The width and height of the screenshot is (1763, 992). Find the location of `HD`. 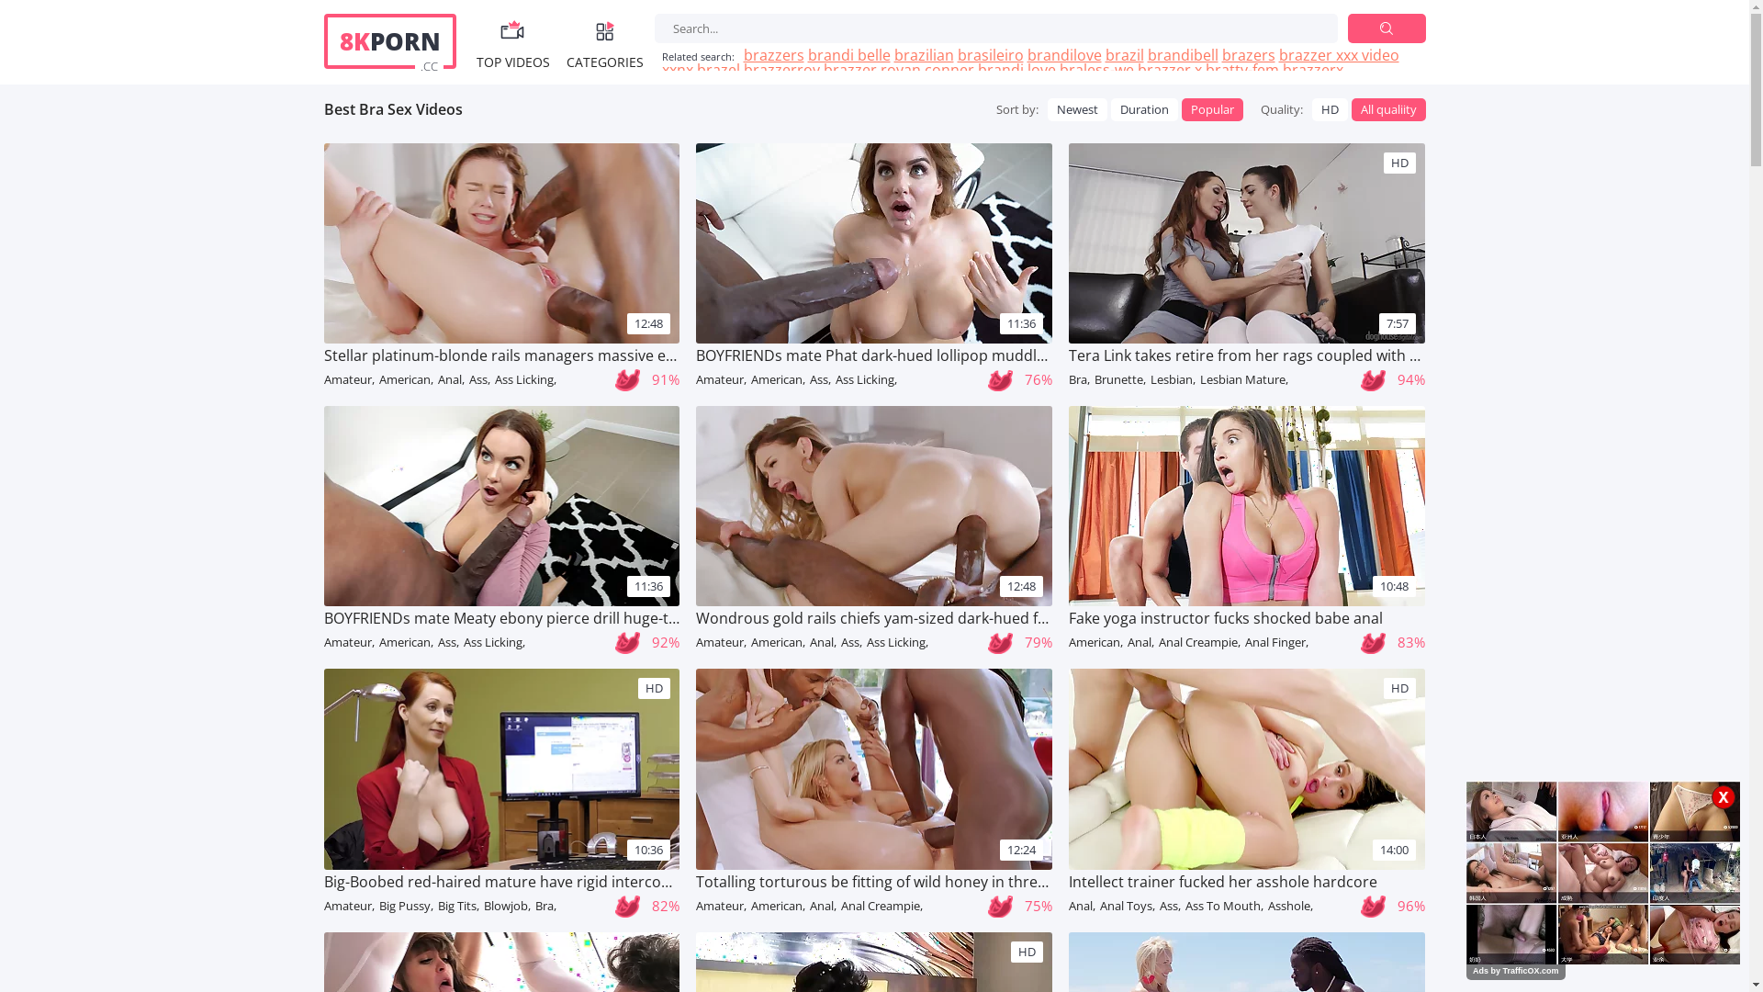

HD is located at coordinates (1330, 110).